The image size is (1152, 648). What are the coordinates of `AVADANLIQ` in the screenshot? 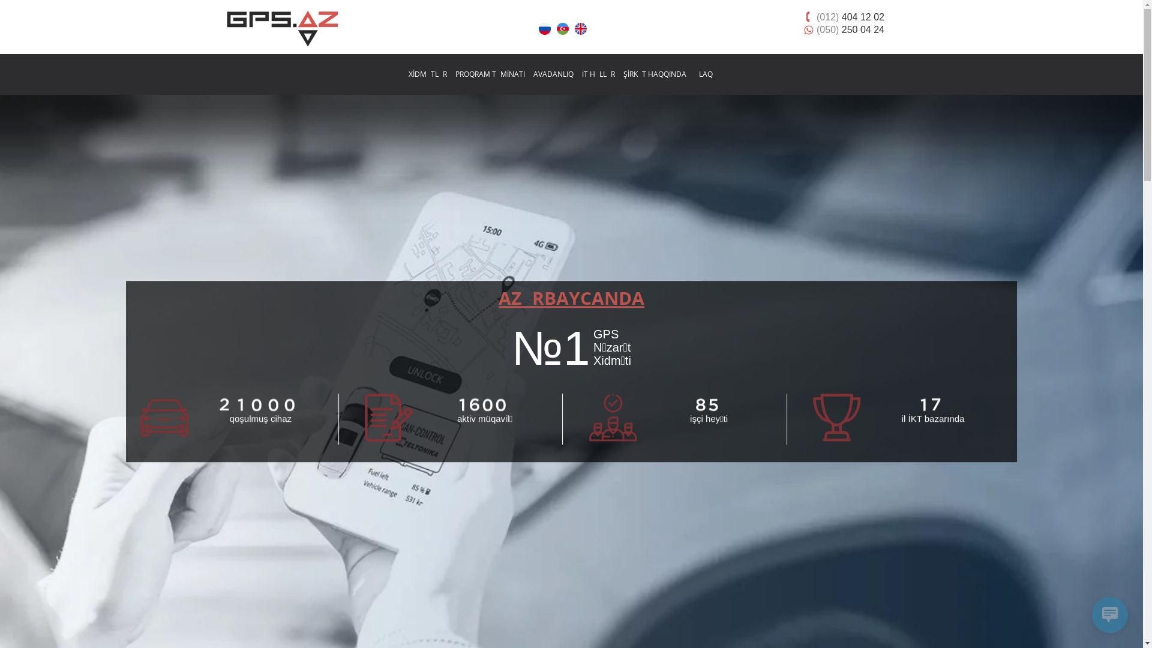 It's located at (553, 74).